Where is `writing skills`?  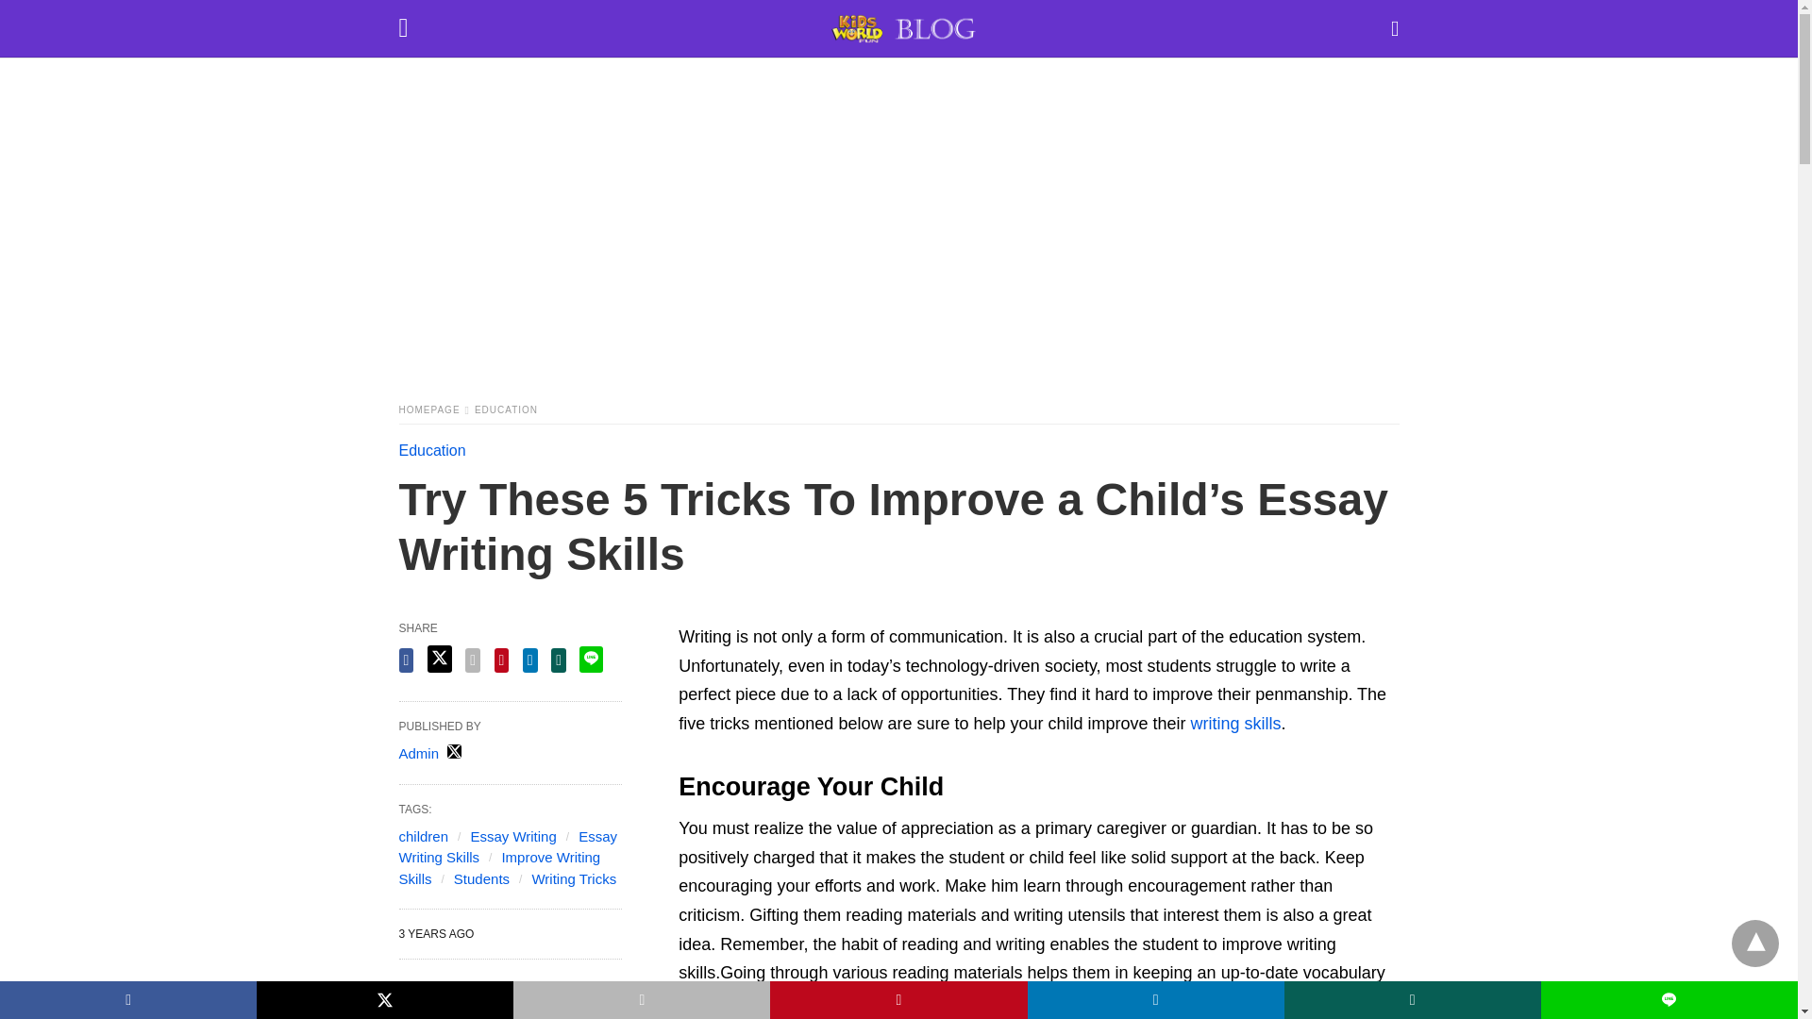
writing skills is located at coordinates (1235, 723).